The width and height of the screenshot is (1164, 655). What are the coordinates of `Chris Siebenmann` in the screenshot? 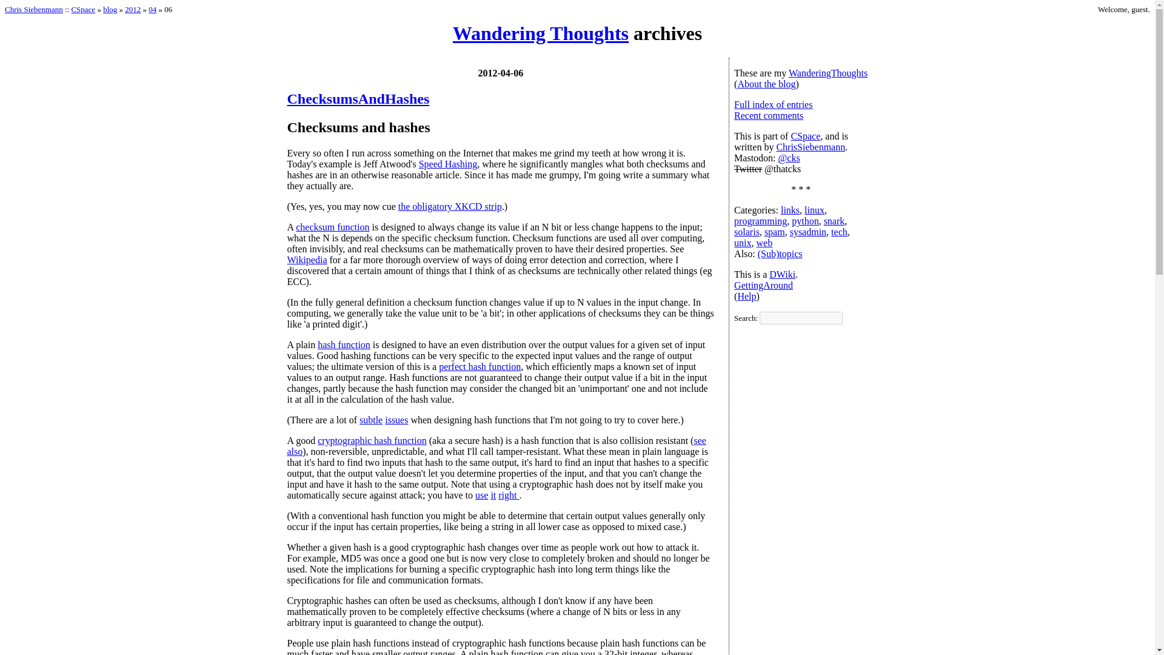 It's located at (33, 8).